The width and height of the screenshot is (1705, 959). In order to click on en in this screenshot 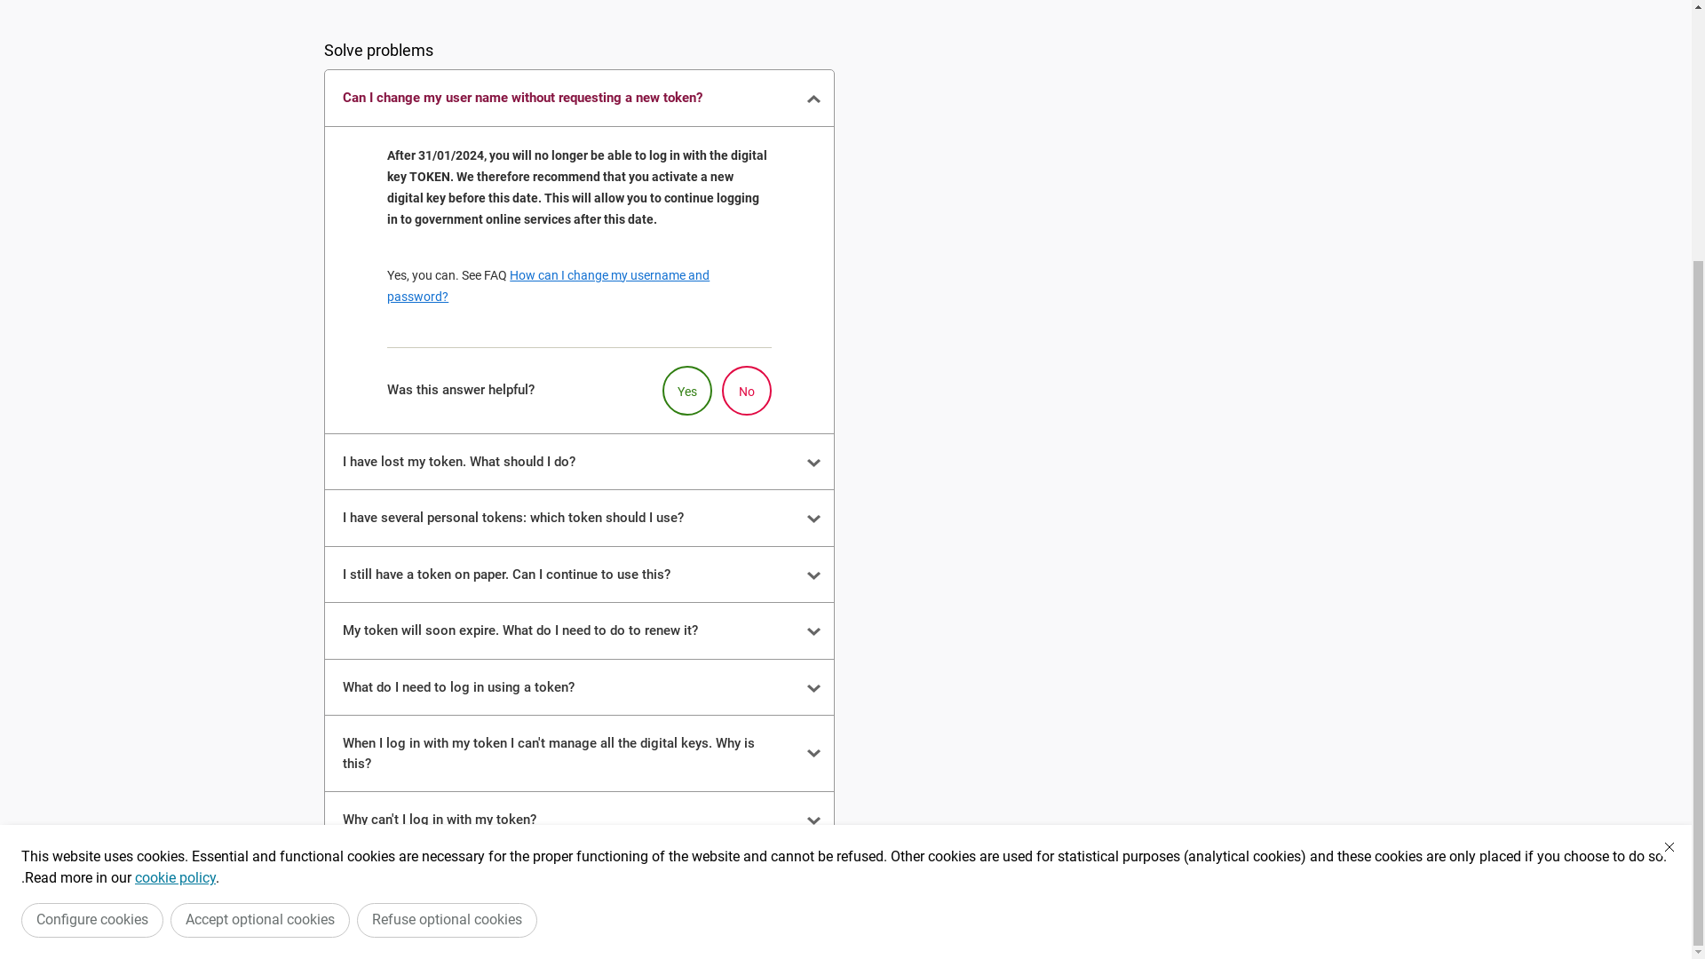, I will do `click(441, 20)`.